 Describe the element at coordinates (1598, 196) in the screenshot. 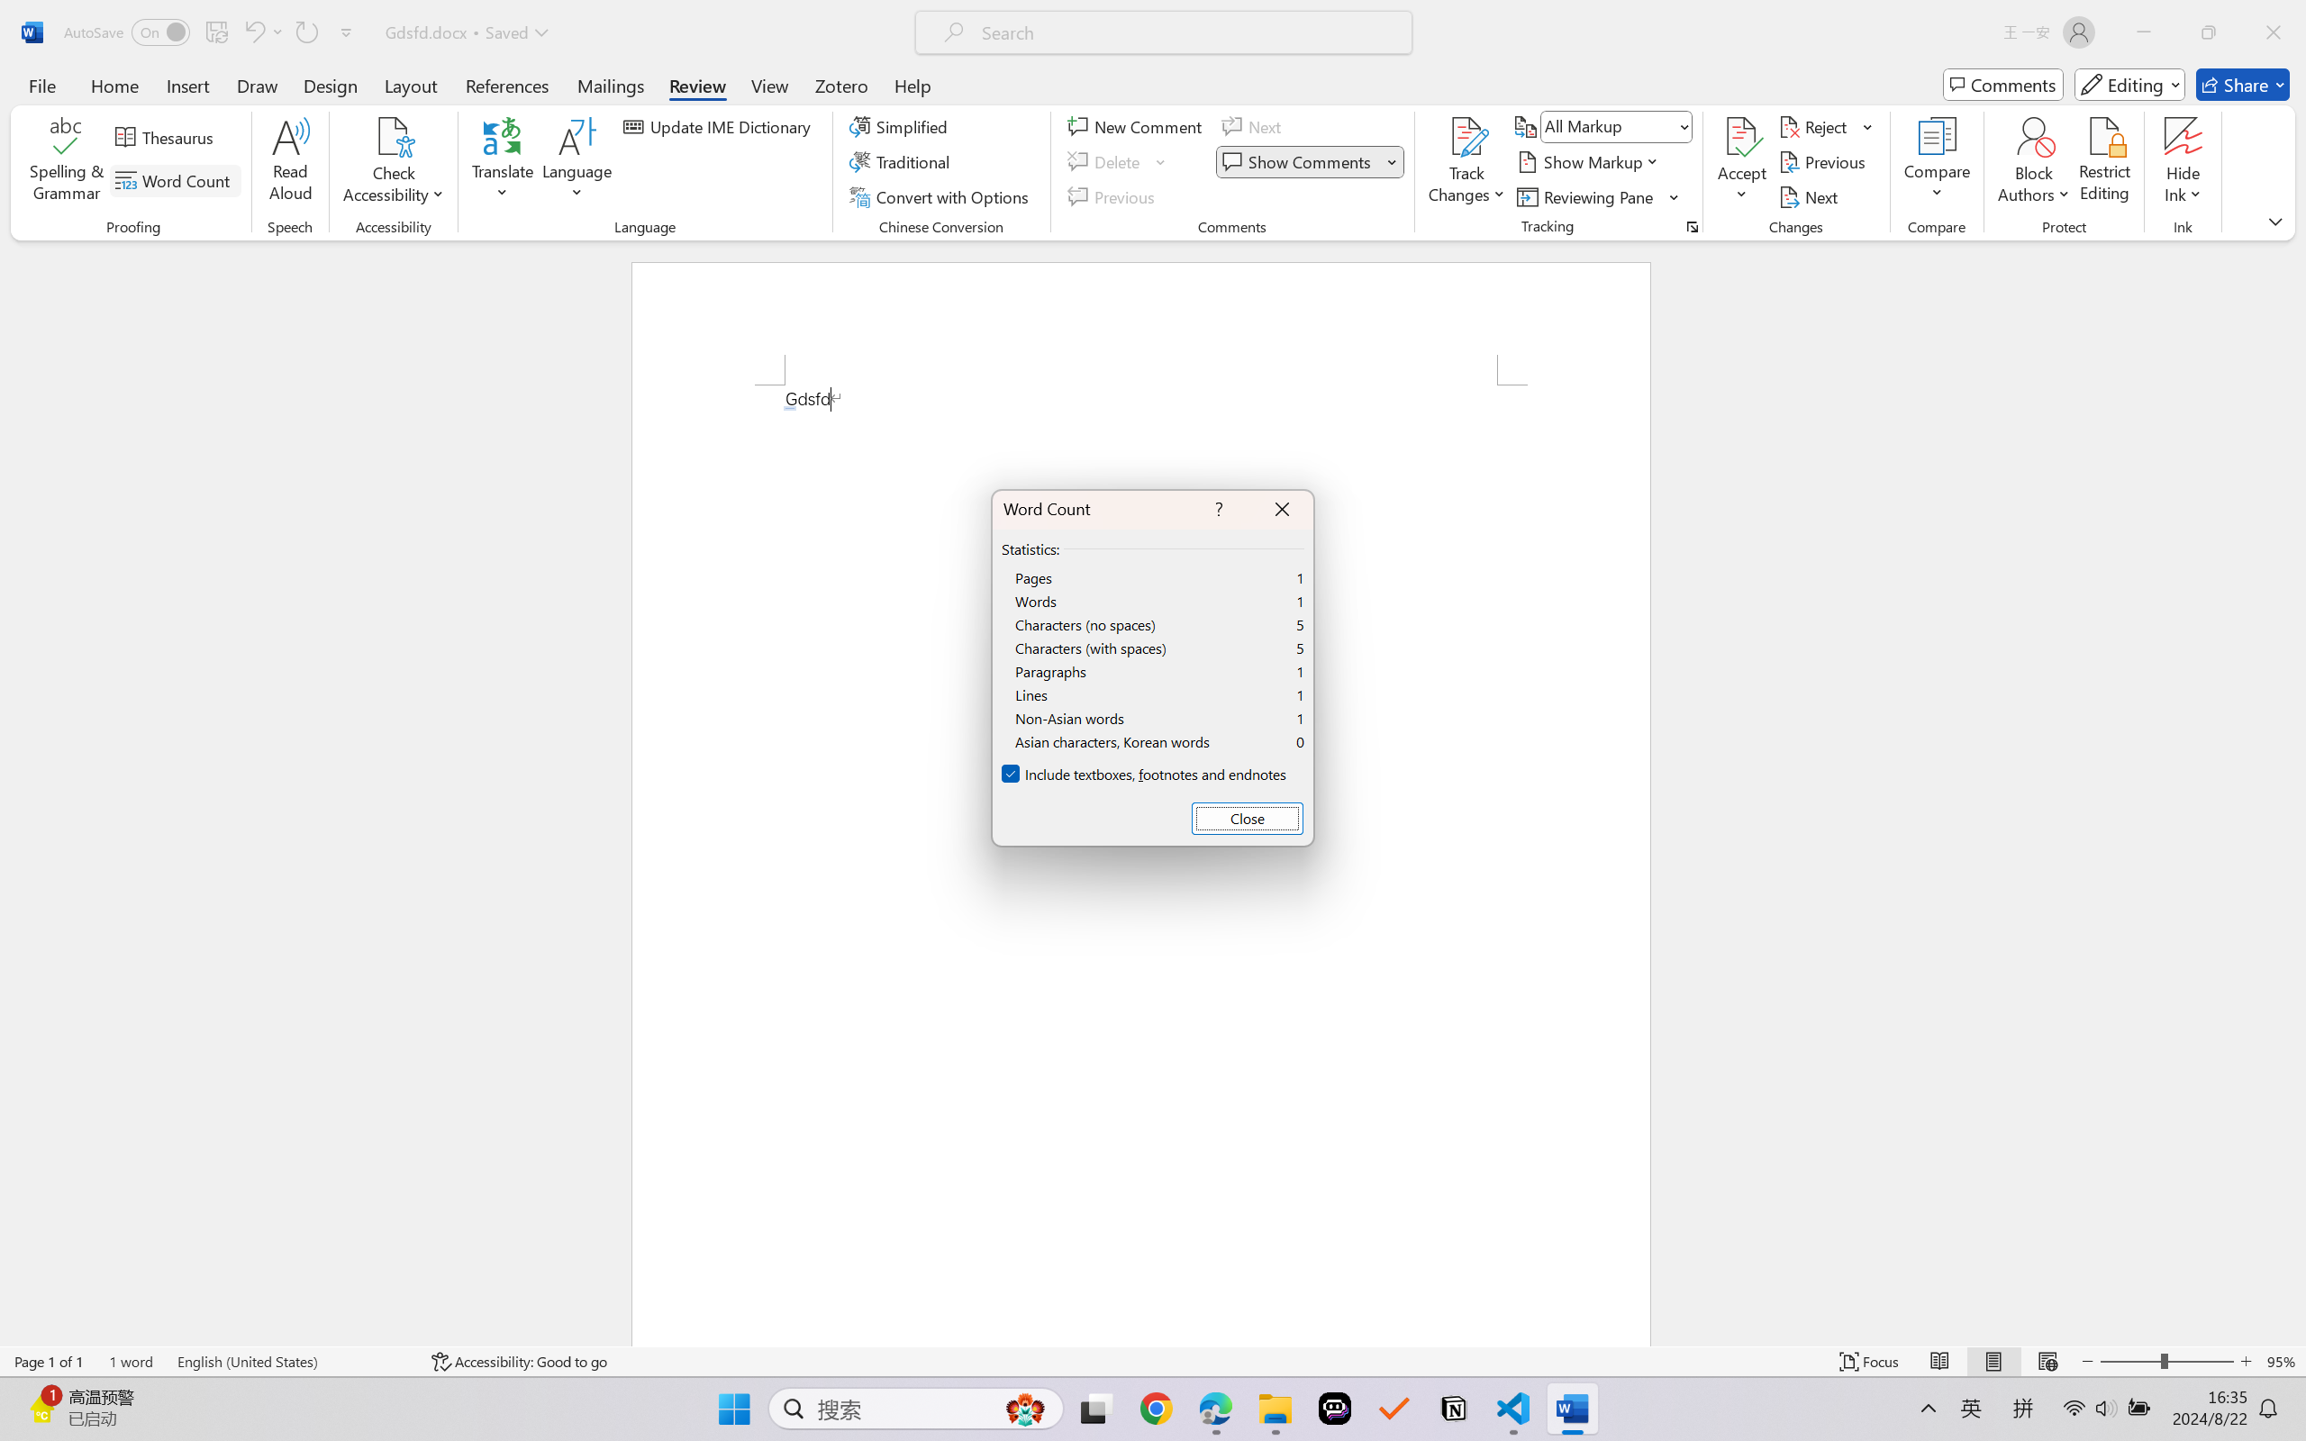

I see `Reviewing Pane` at that location.